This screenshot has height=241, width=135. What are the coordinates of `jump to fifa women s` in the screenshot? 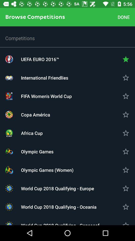 It's located at (67, 96).